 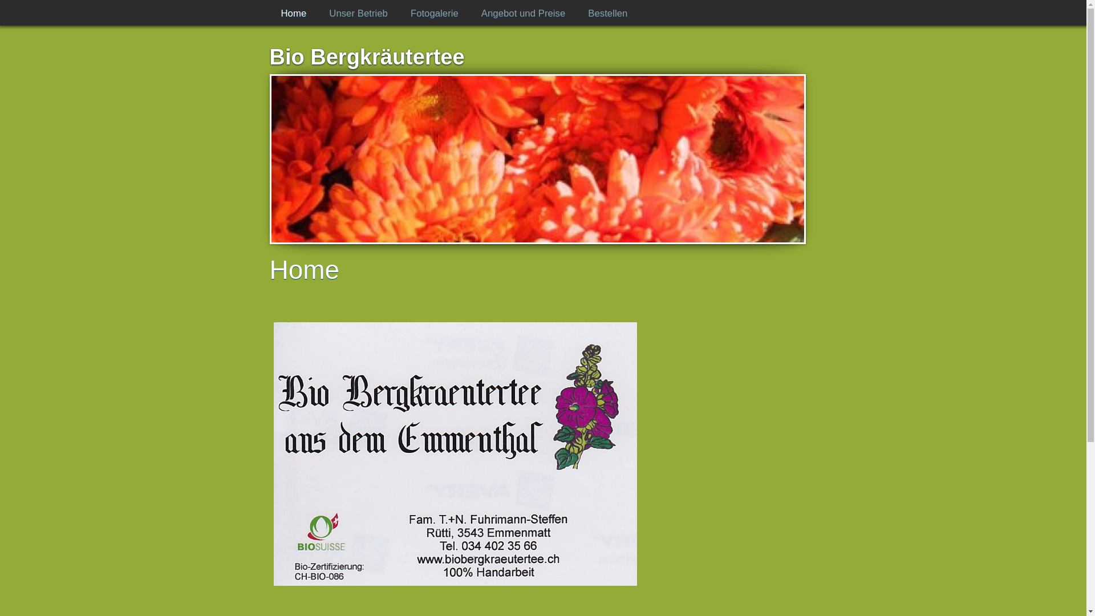 What do you see at coordinates (608, 14) in the screenshot?
I see `Bestellen` at bounding box center [608, 14].